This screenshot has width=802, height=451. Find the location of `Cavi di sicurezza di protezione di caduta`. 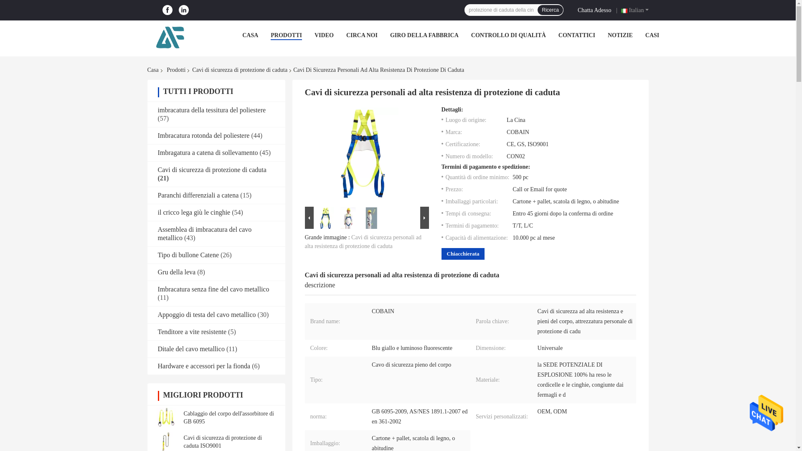

Cavi di sicurezza di protezione di caduta is located at coordinates (212, 170).